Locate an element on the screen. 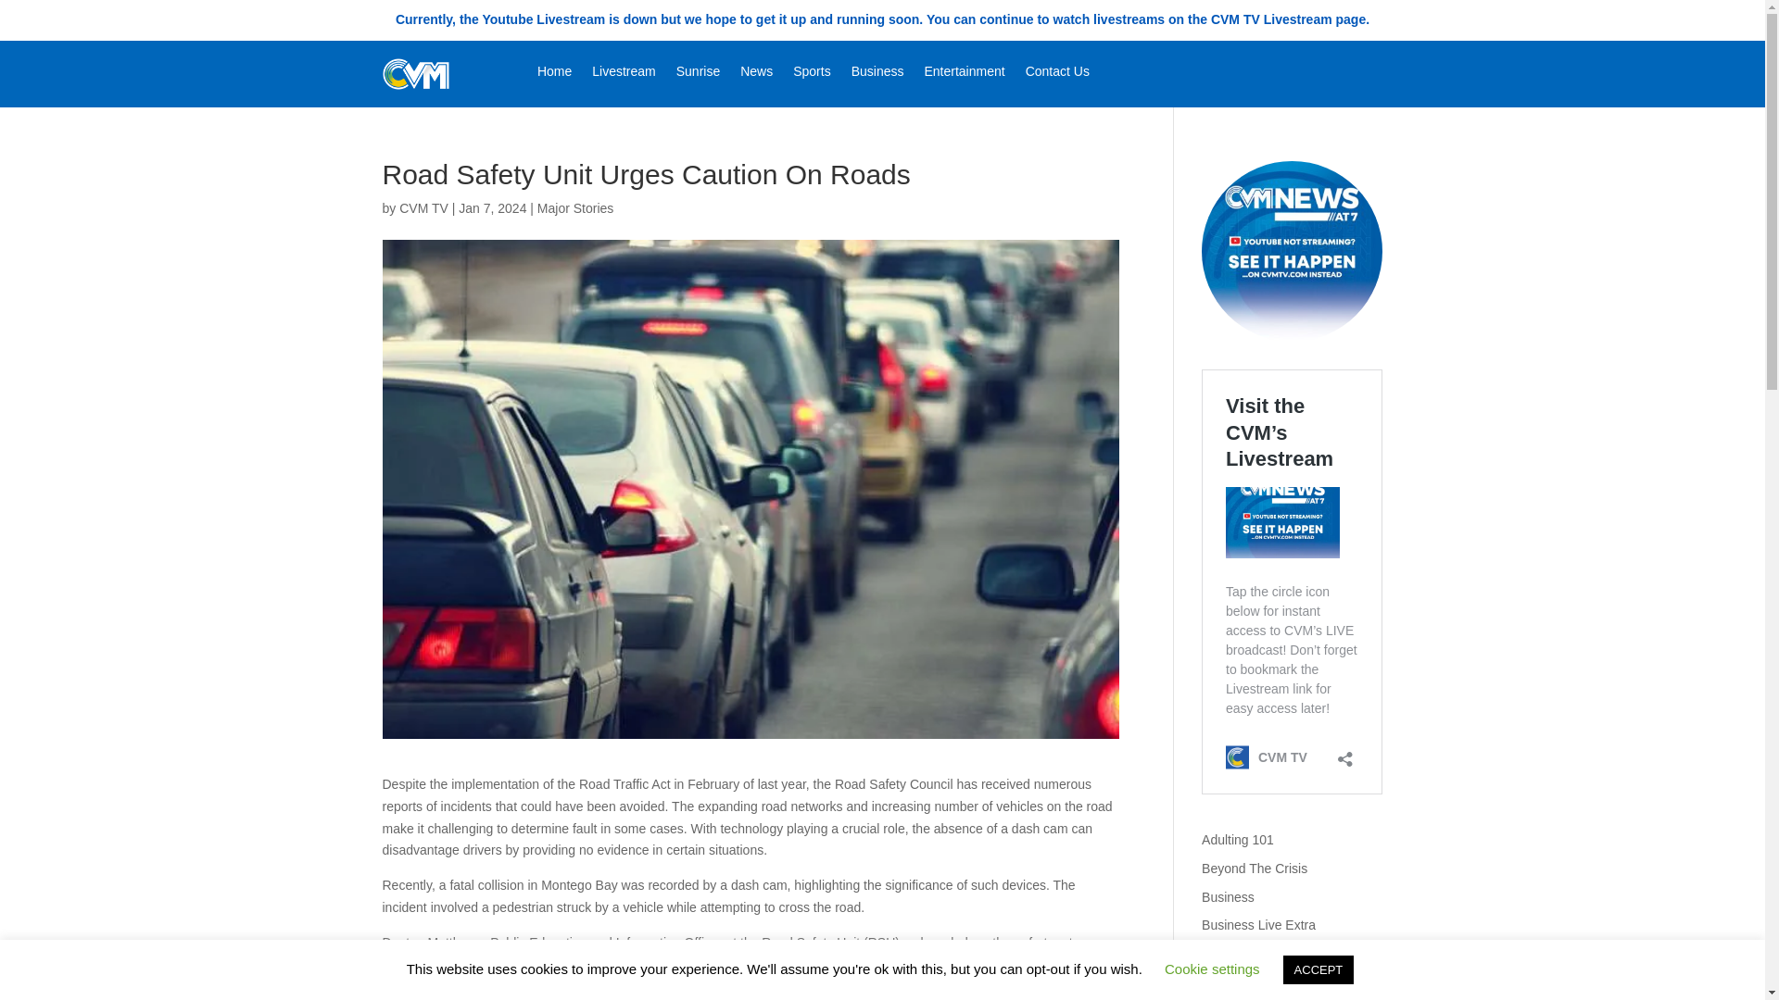 The height and width of the screenshot is (1000, 1779). Home is located at coordinates (554, 74).